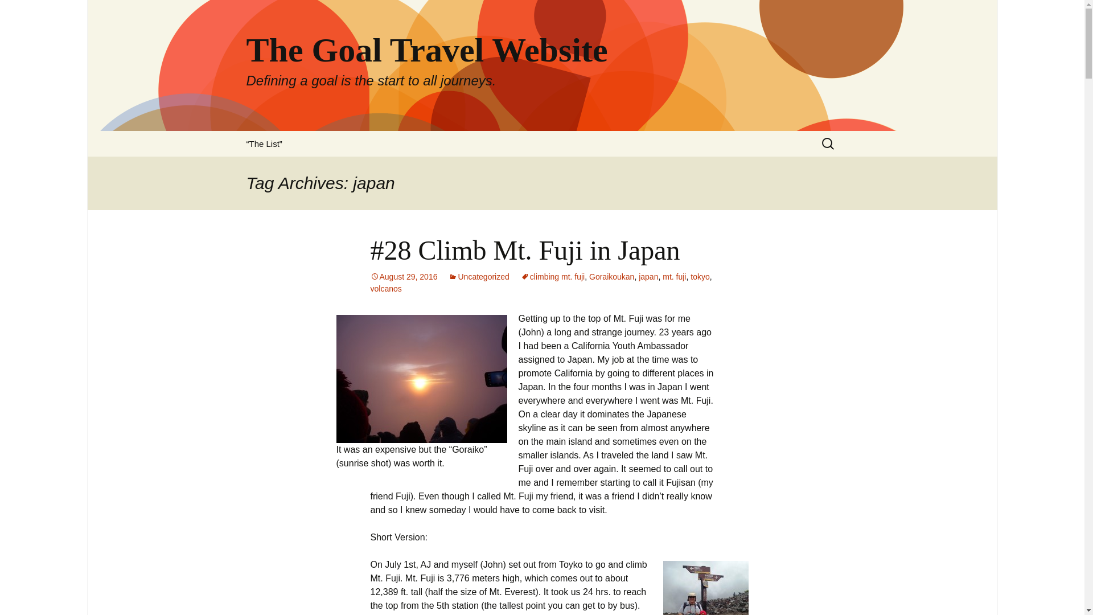 The height and width of the screenshot is (615, 1093). Describe the element at coordinates (611, 277) in the screenshot. I see `Goraikoukan` at that location.